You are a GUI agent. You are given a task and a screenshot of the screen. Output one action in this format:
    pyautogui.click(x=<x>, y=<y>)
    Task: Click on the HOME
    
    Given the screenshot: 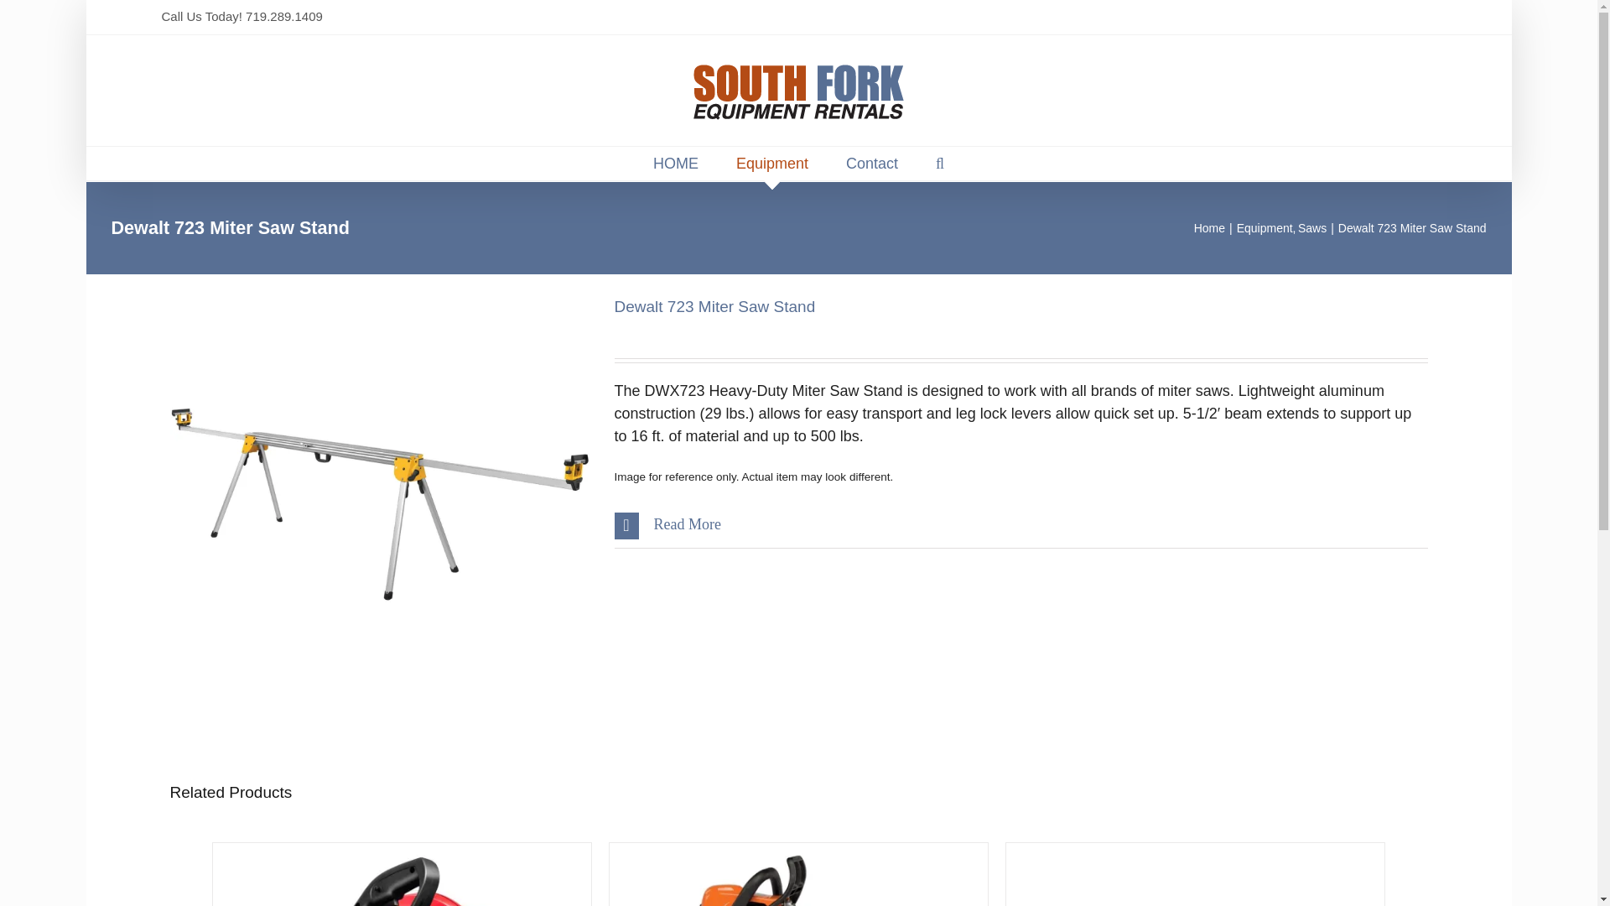 What is the action you would take?
    pyautogui.click(x=676, y=163)
    